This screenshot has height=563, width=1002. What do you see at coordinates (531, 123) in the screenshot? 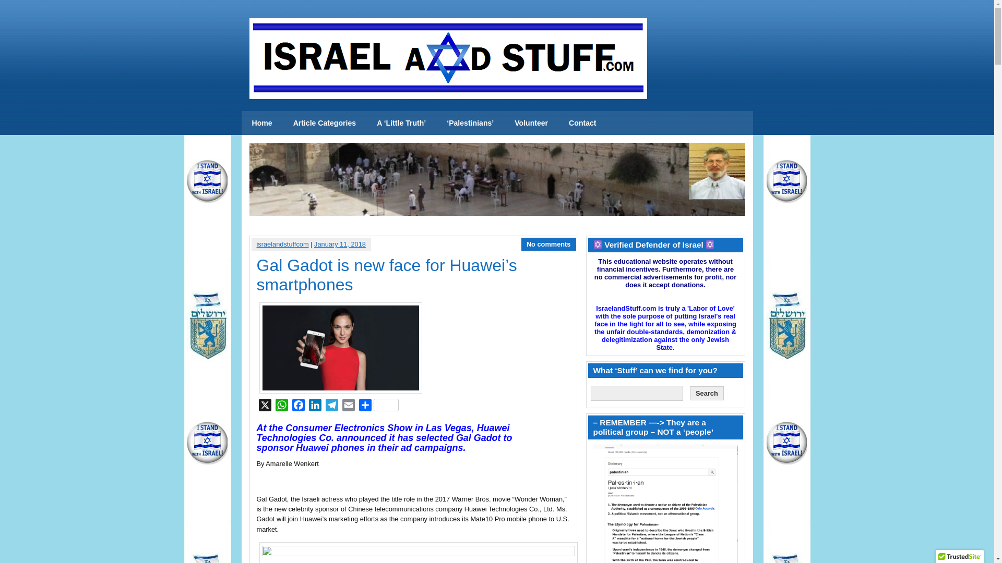
I see `Volunteer` at bounding box center [531, 123].